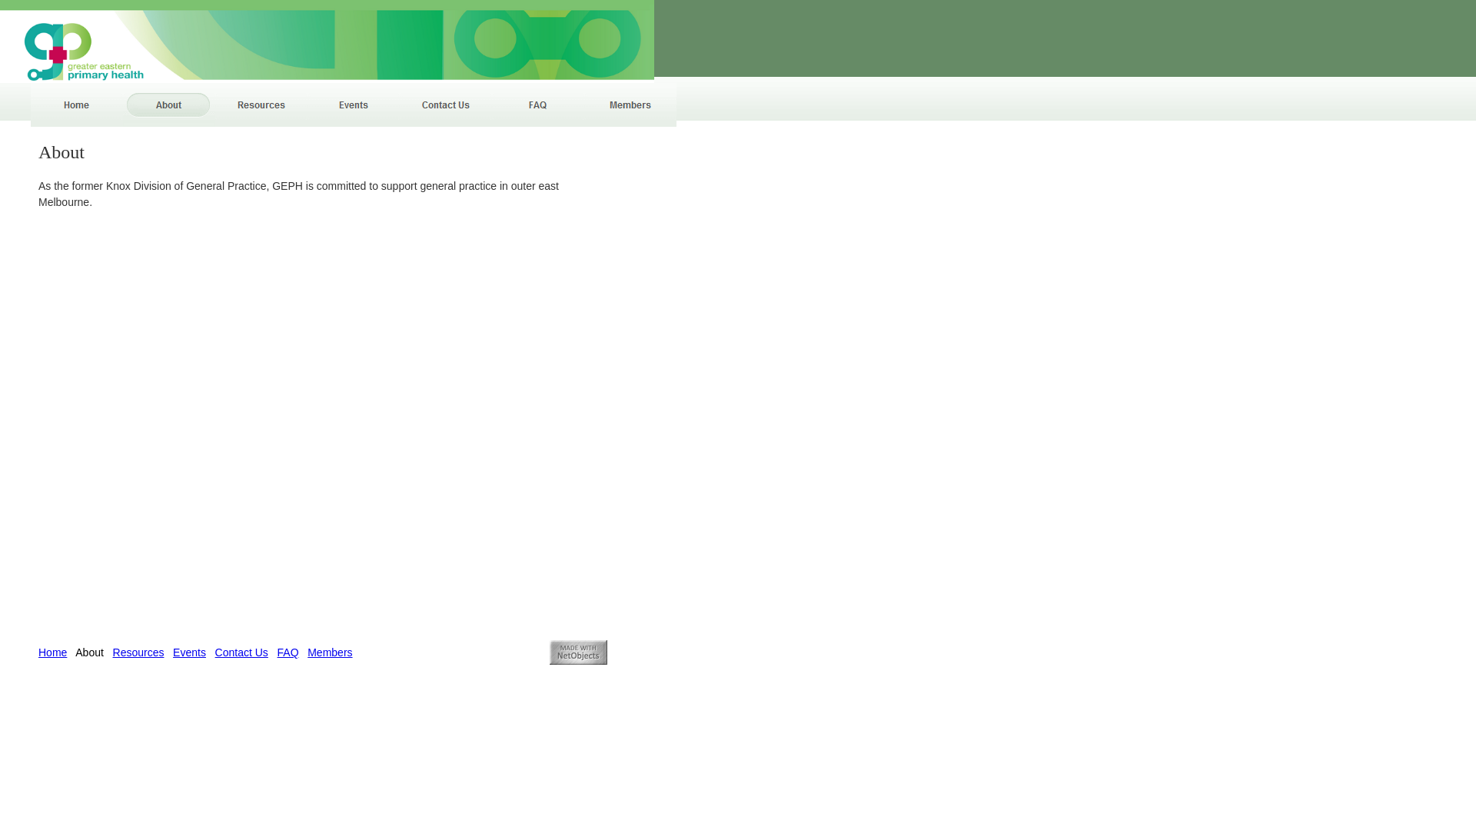 Image resolution: width=1476 pixels, height=830 pixels. I want to click on gephbanner, so click(327, 41).